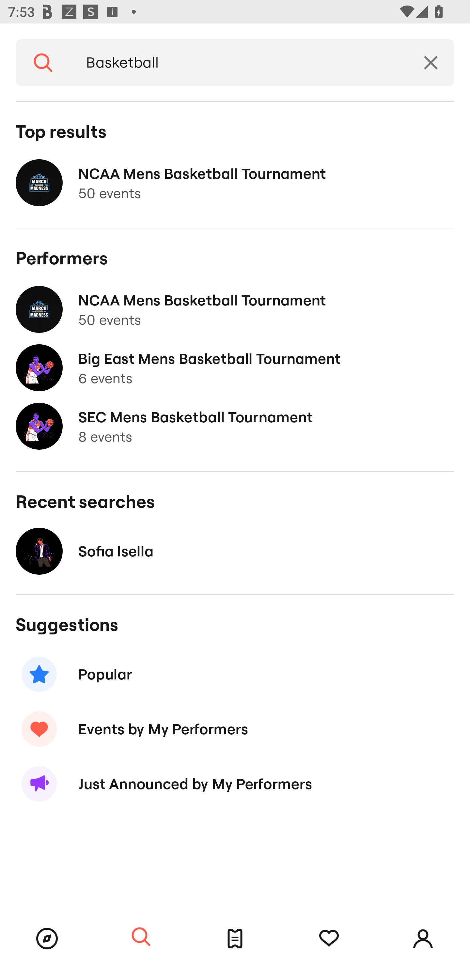  Describe the element at coordinates (235, 309) in the screenshot. I see `NCAA Mens Basketball Tournament 50 events` at that location.